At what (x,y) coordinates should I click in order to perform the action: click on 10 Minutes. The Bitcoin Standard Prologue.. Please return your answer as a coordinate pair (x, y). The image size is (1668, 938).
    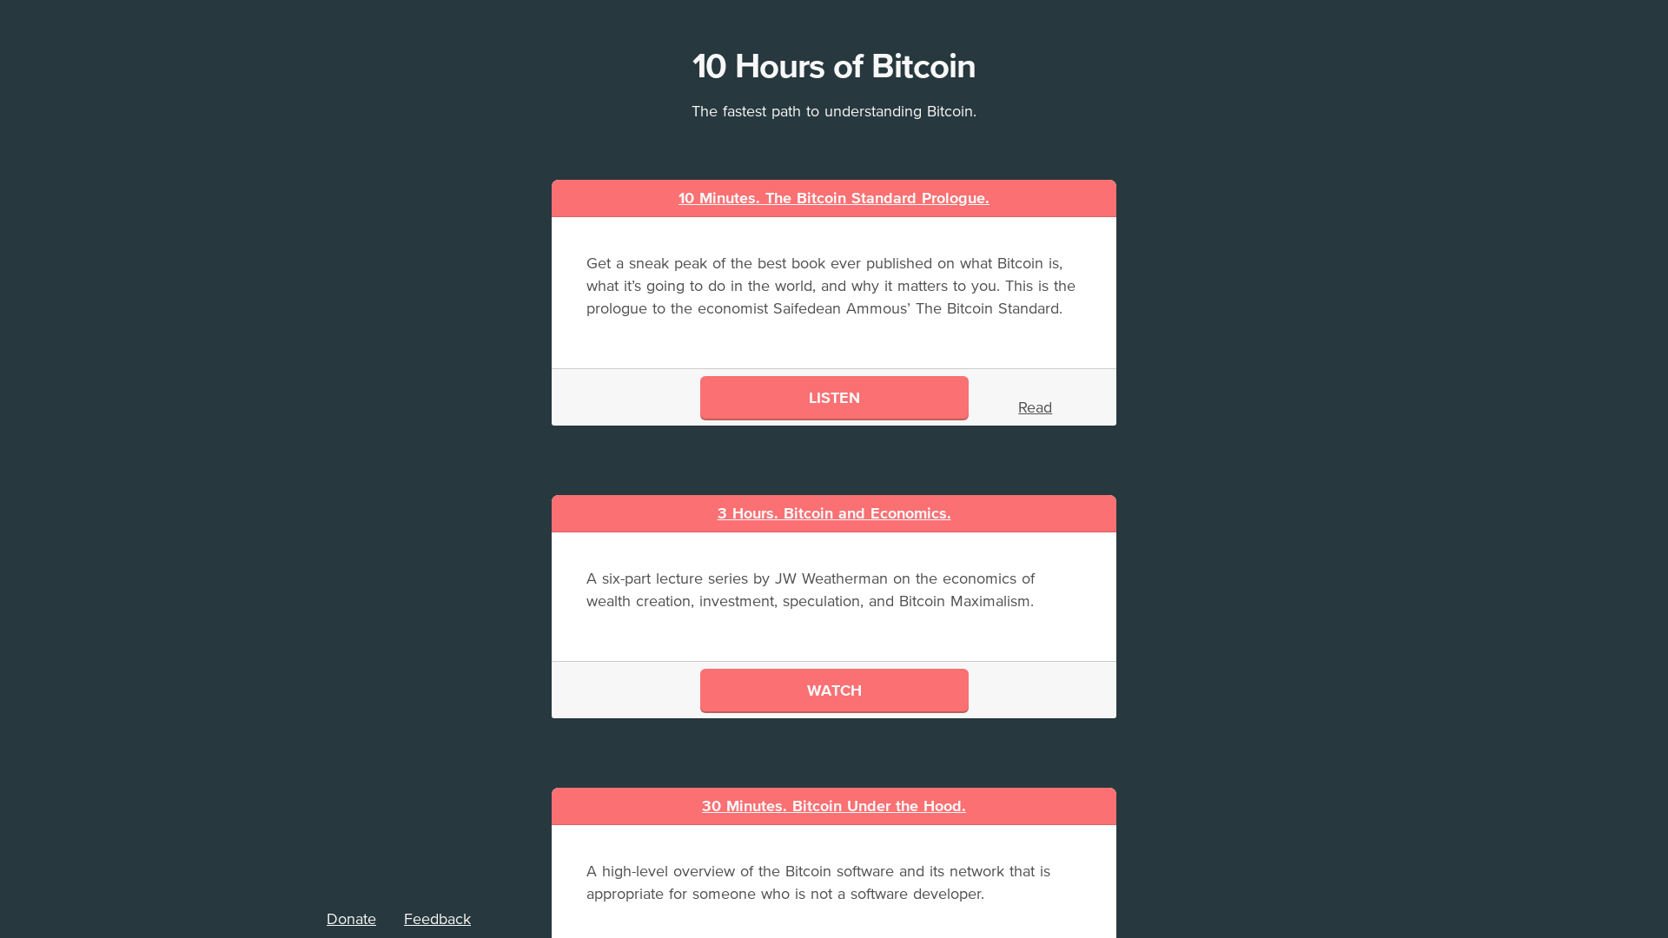
    Looking at the image, I should click on (834, 198).